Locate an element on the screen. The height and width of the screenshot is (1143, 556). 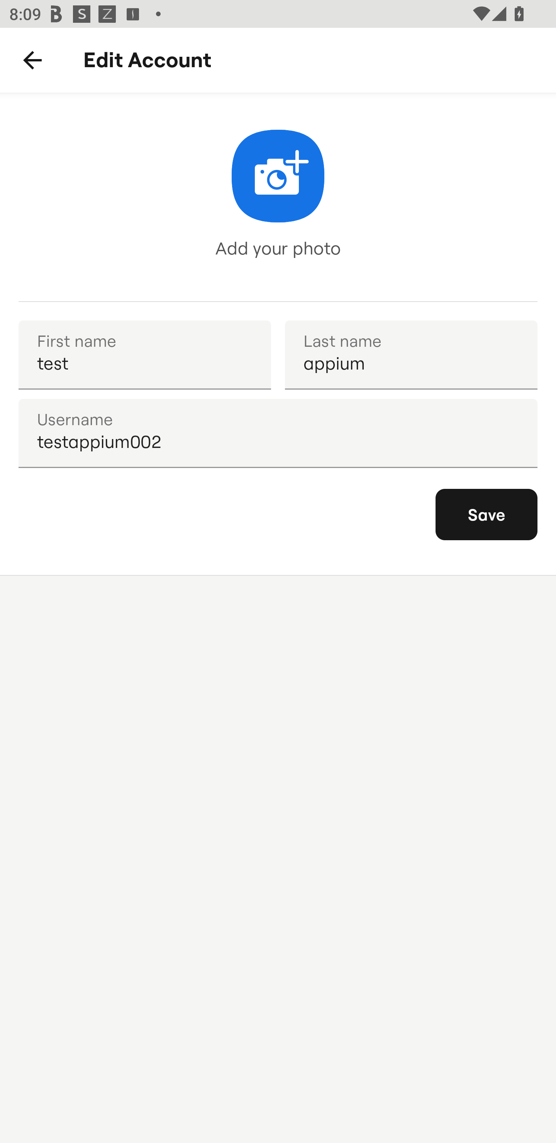
appium is located at coordinates (411, 354).